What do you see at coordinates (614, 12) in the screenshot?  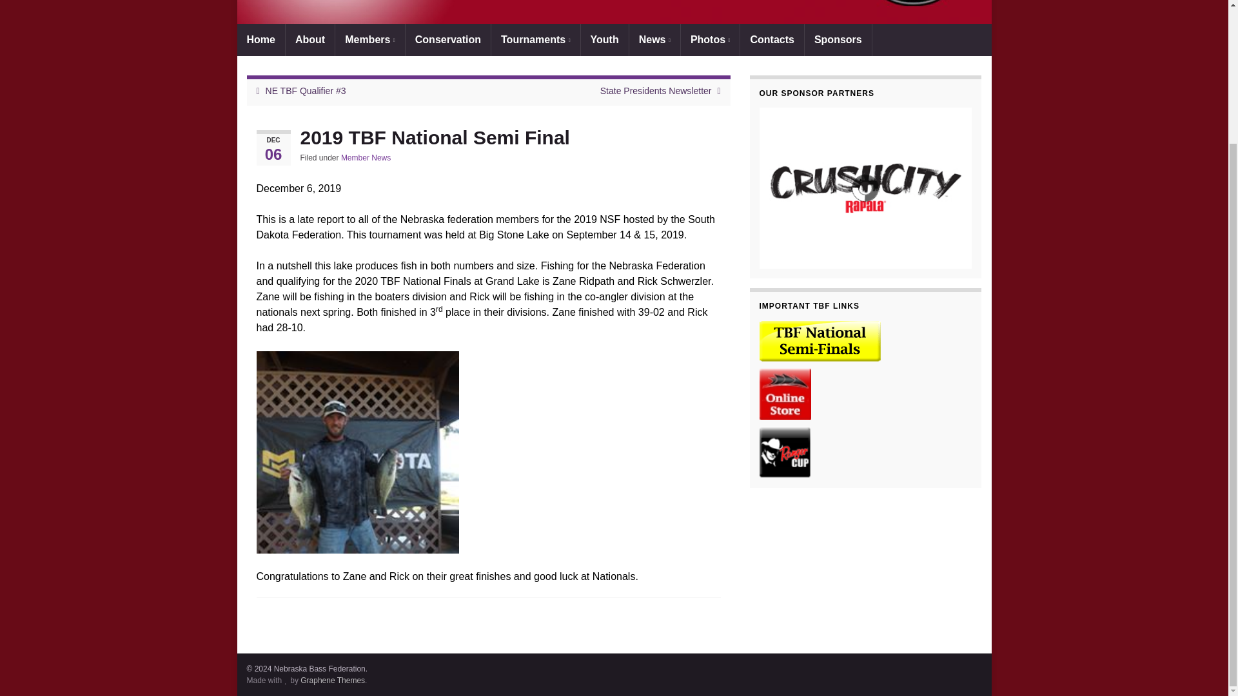 I see `cropped-NE-header21.jpg` at bounding box center [614, 12].